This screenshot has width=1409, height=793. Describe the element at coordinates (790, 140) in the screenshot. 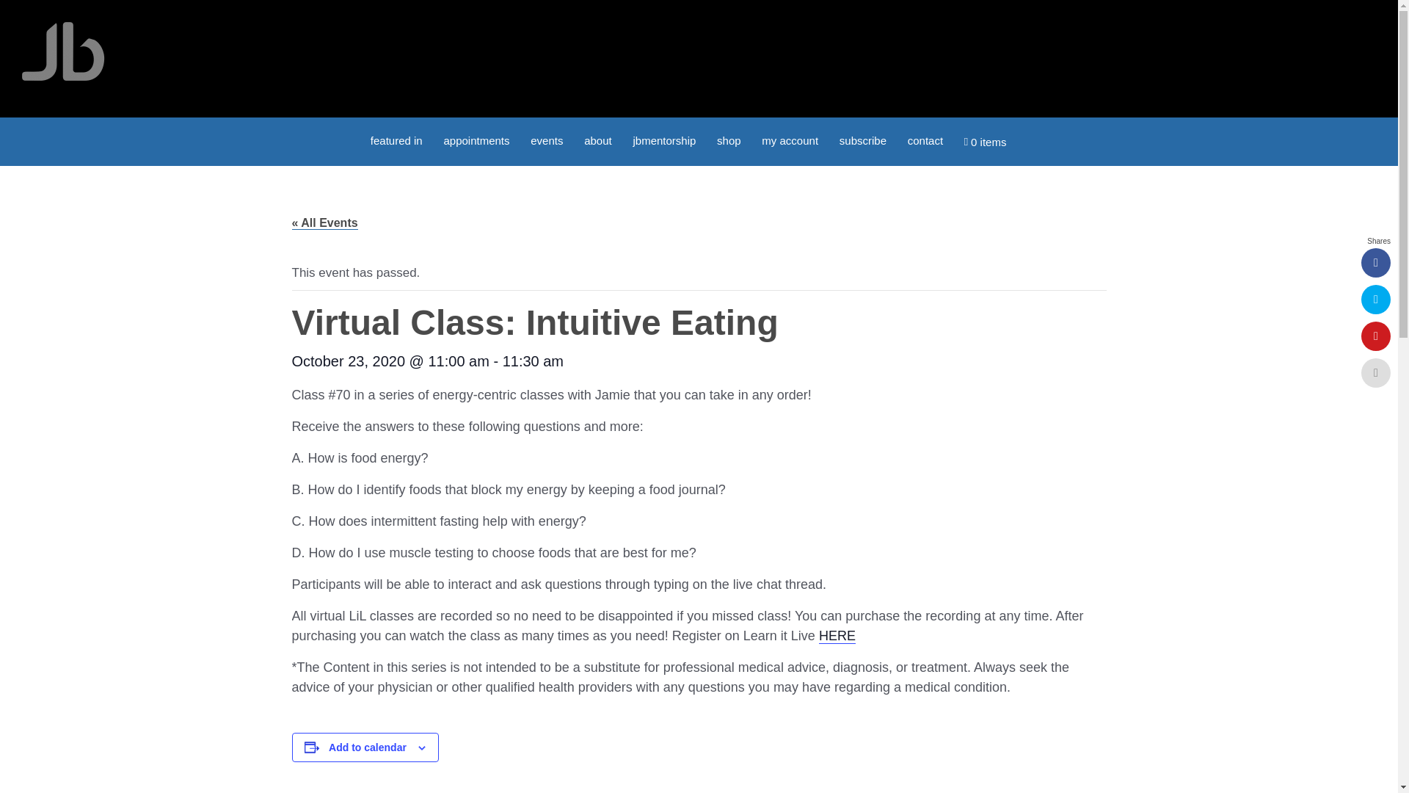

I see `my account` at that location.